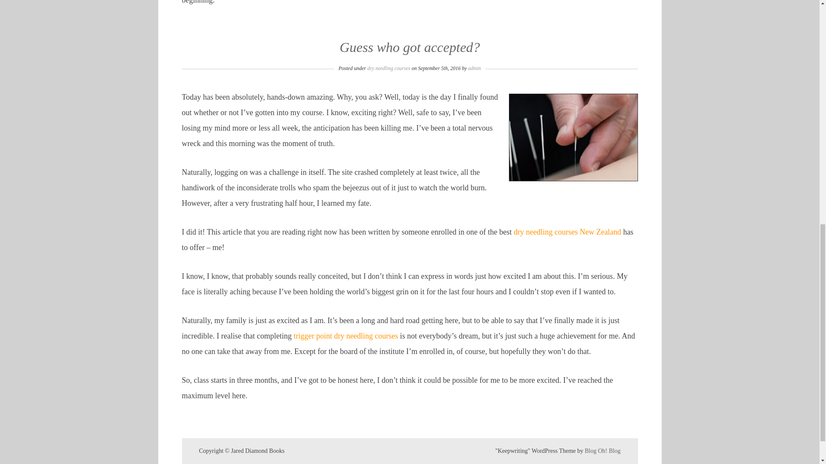 The height and width of the screenshot is (464, 826). I want to click on Blog Oh! Blog, so click(602, 451).